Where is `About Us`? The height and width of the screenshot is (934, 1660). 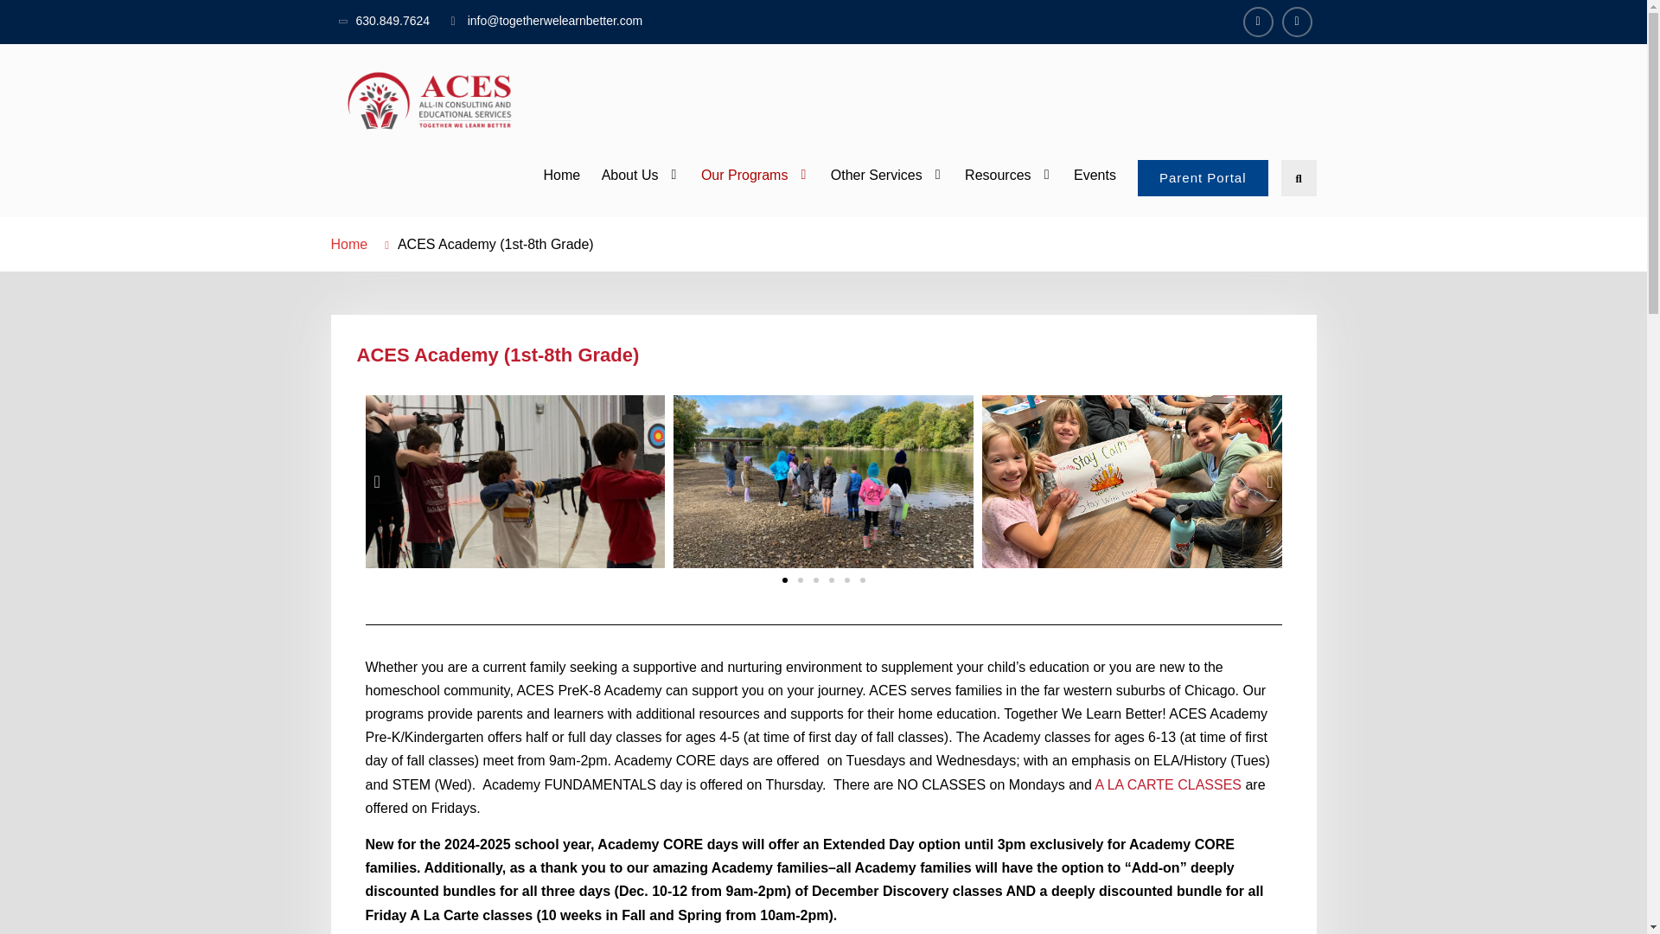 About Us is located at coordinates (640, 175).